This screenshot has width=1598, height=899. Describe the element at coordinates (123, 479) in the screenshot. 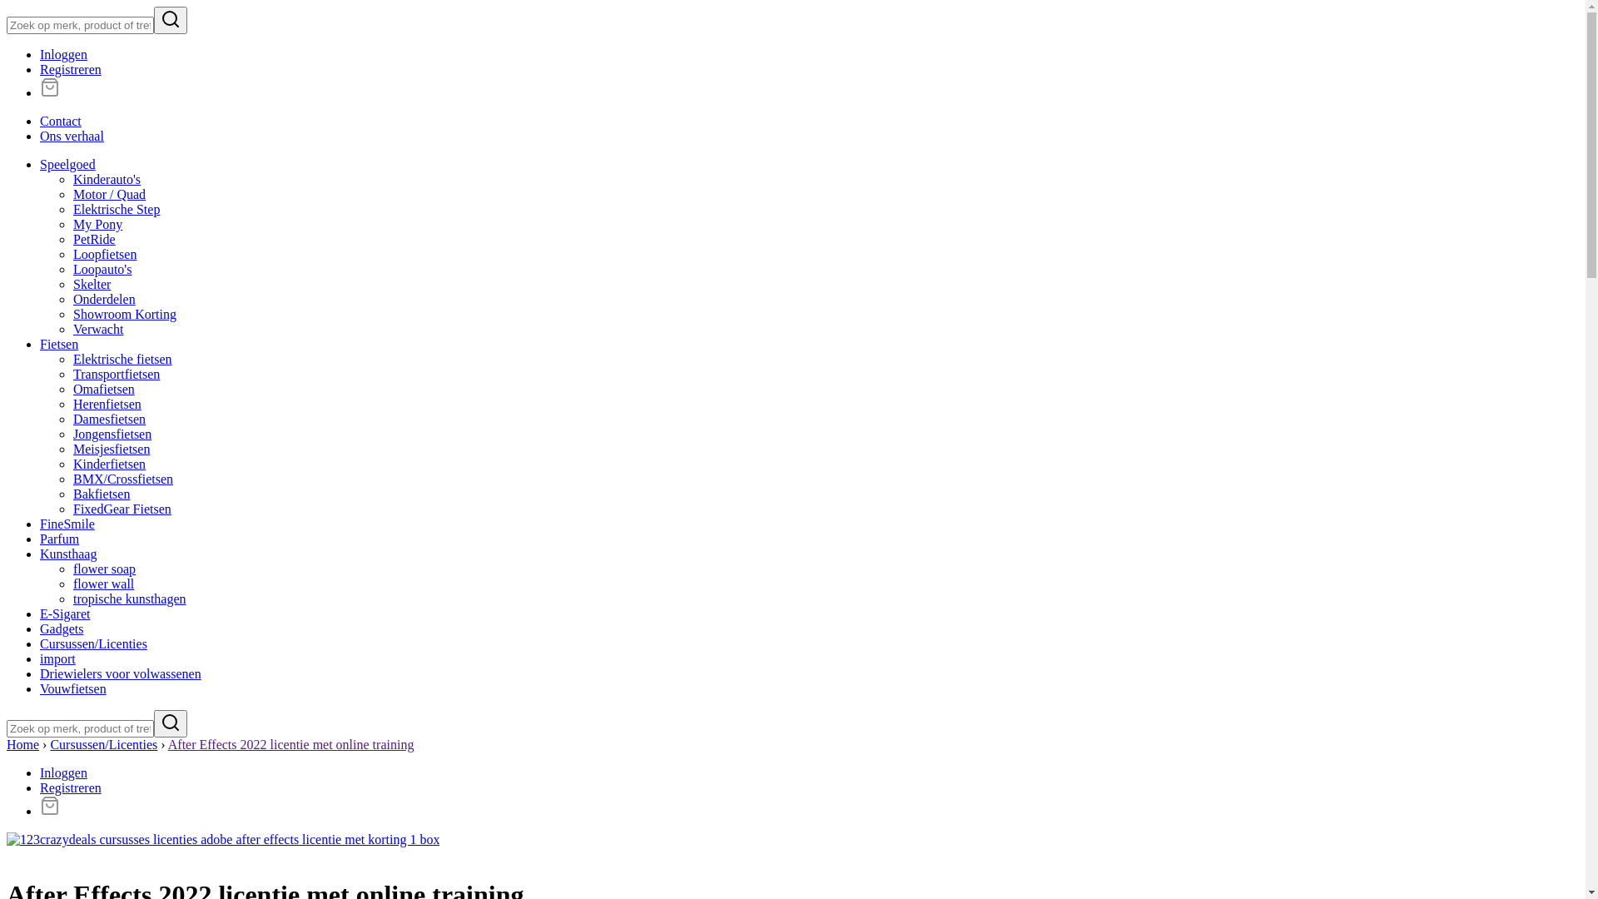

I see `BMX/Crossfietsen` at that location.